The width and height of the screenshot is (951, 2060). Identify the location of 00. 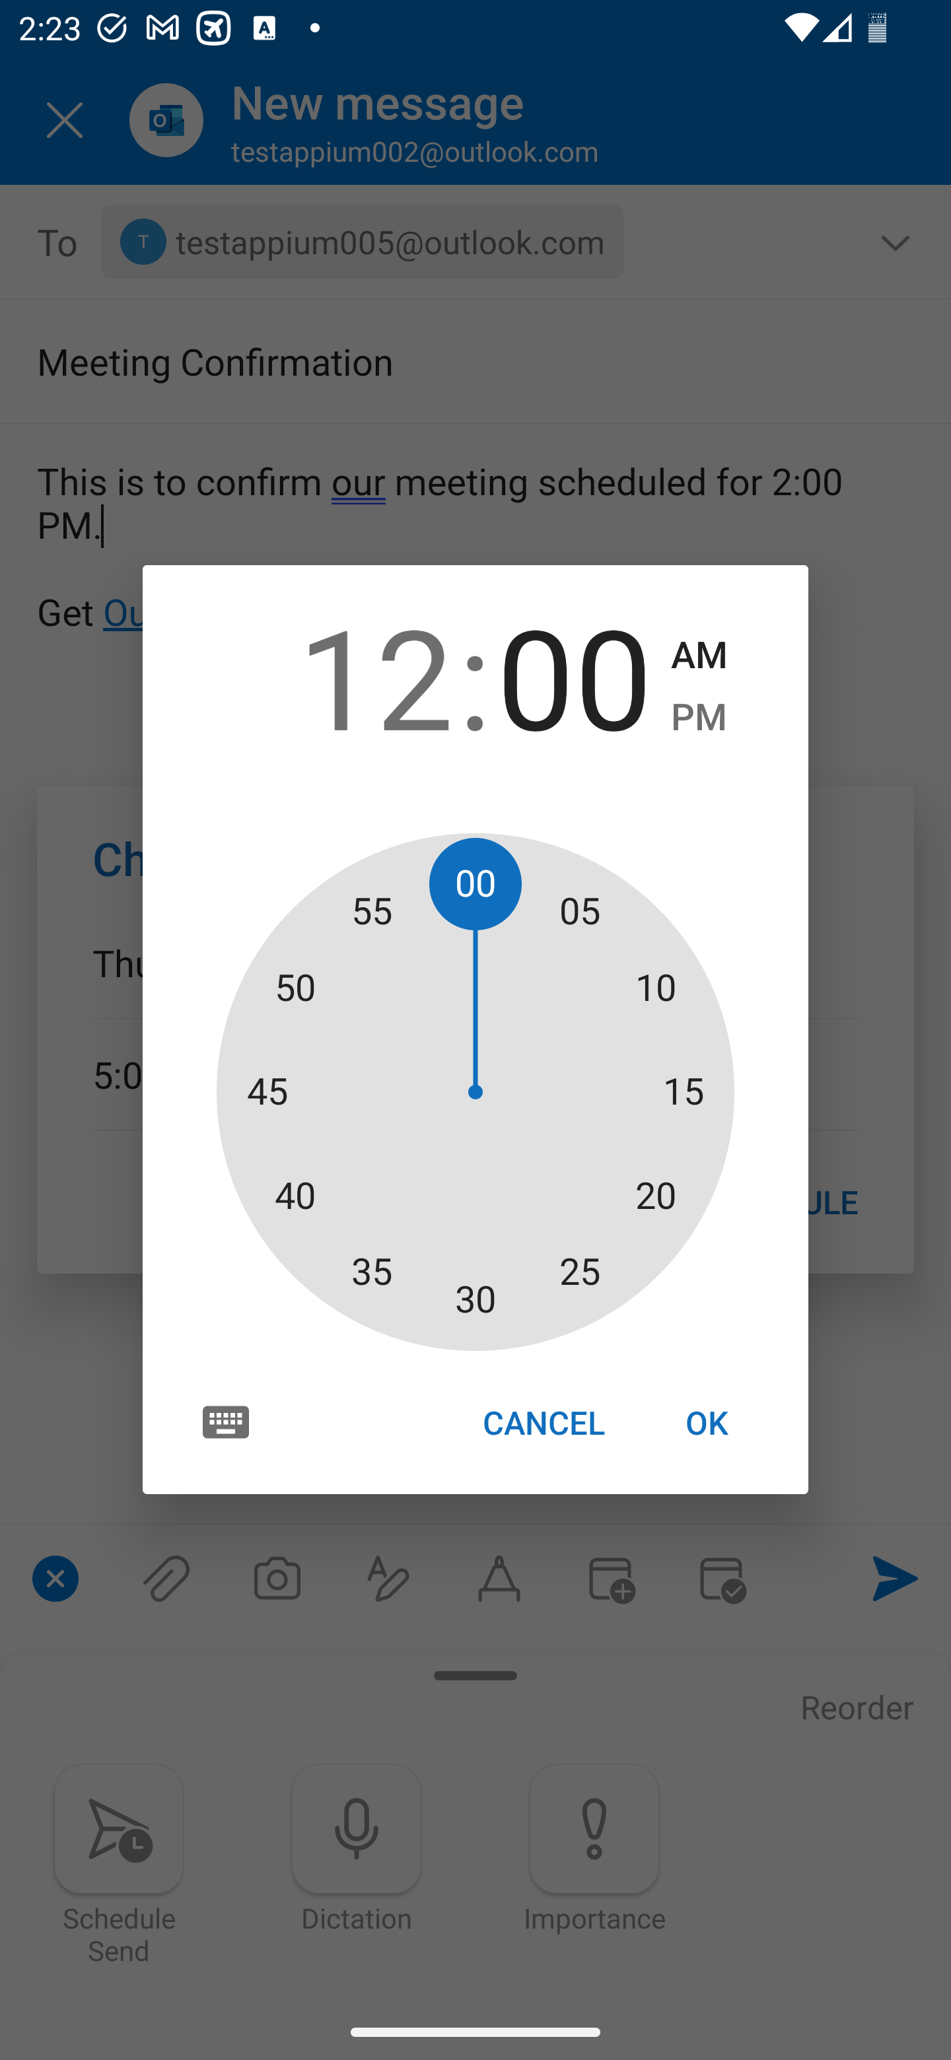
(574, 675).